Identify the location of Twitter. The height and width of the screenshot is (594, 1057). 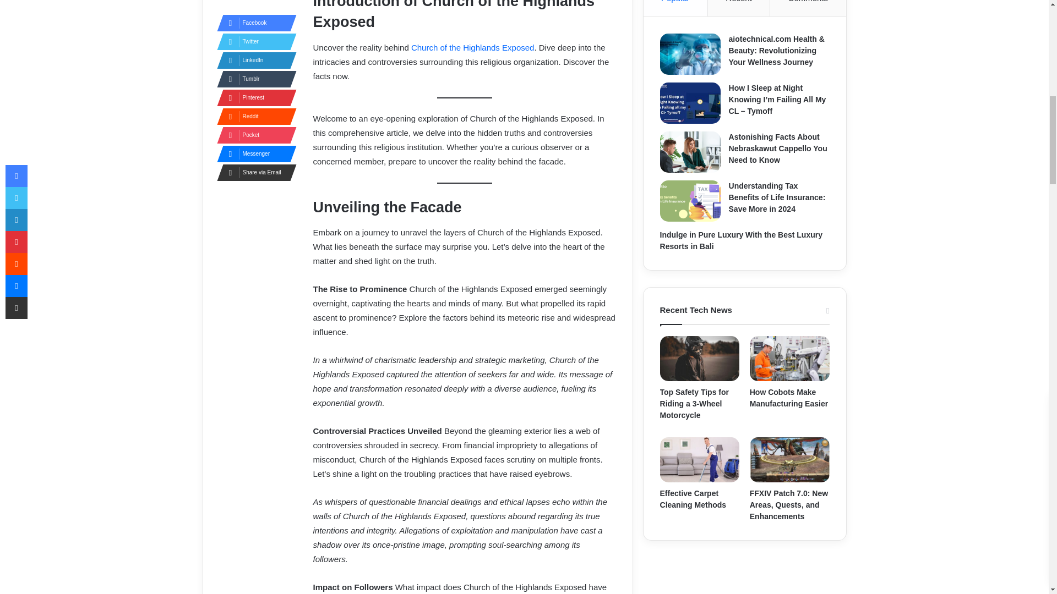
(253, 41).